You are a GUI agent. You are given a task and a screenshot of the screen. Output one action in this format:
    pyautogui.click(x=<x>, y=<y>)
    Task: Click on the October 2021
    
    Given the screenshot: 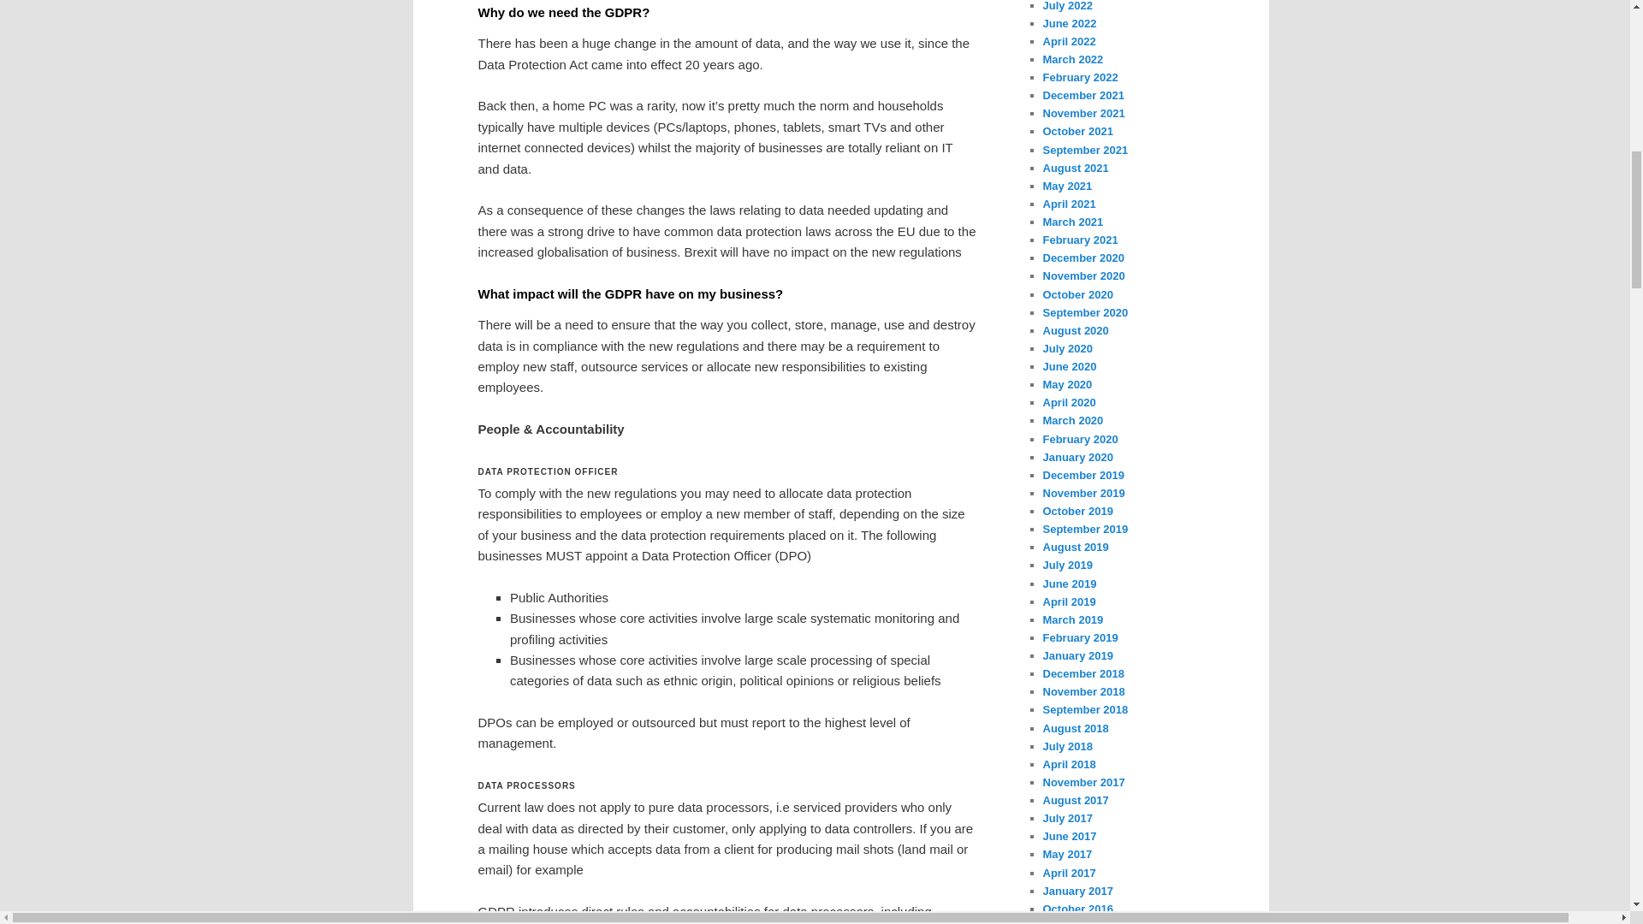 What is the action you would take?
    pyautogui.click(x=1077, y=130)
    